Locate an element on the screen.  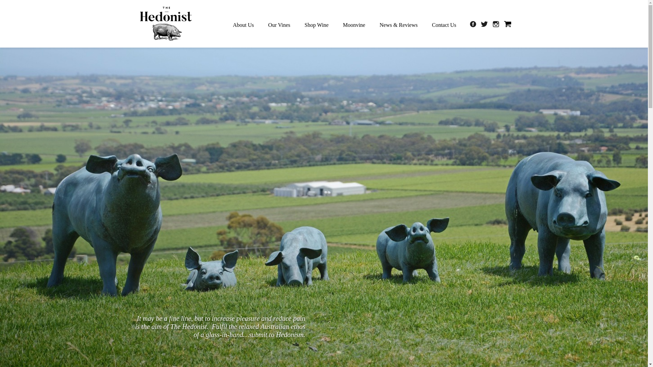
Hedonist Wines on Twitter is located at coordinates (485, 23).